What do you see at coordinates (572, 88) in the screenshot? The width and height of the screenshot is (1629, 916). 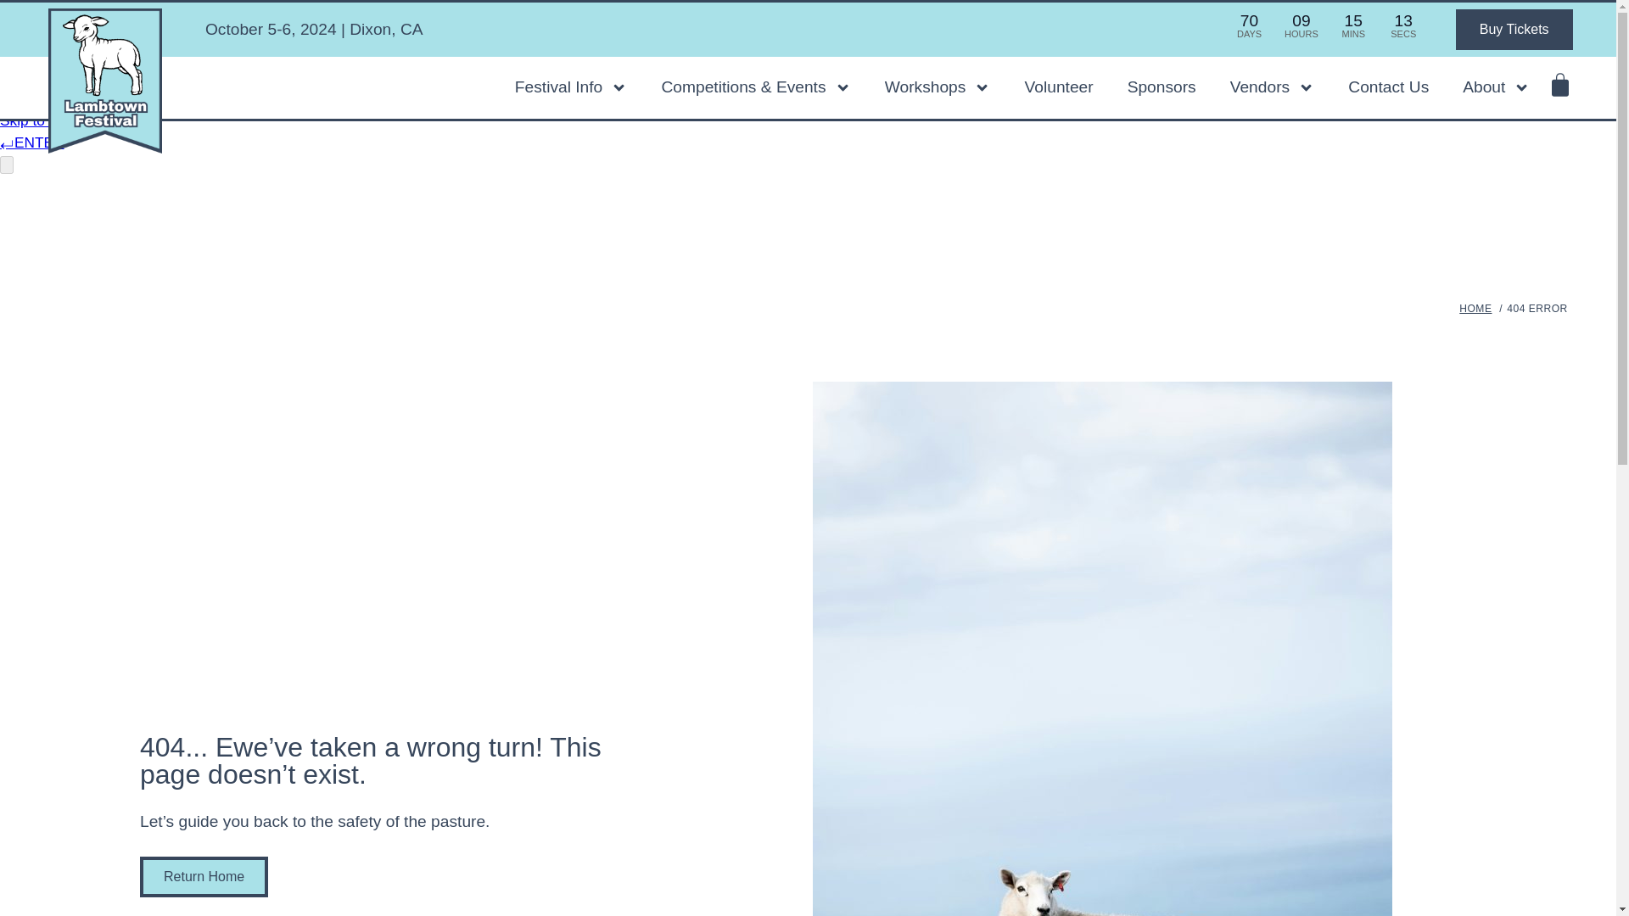 I see `Festival Info` at bounding box center [572, 88].